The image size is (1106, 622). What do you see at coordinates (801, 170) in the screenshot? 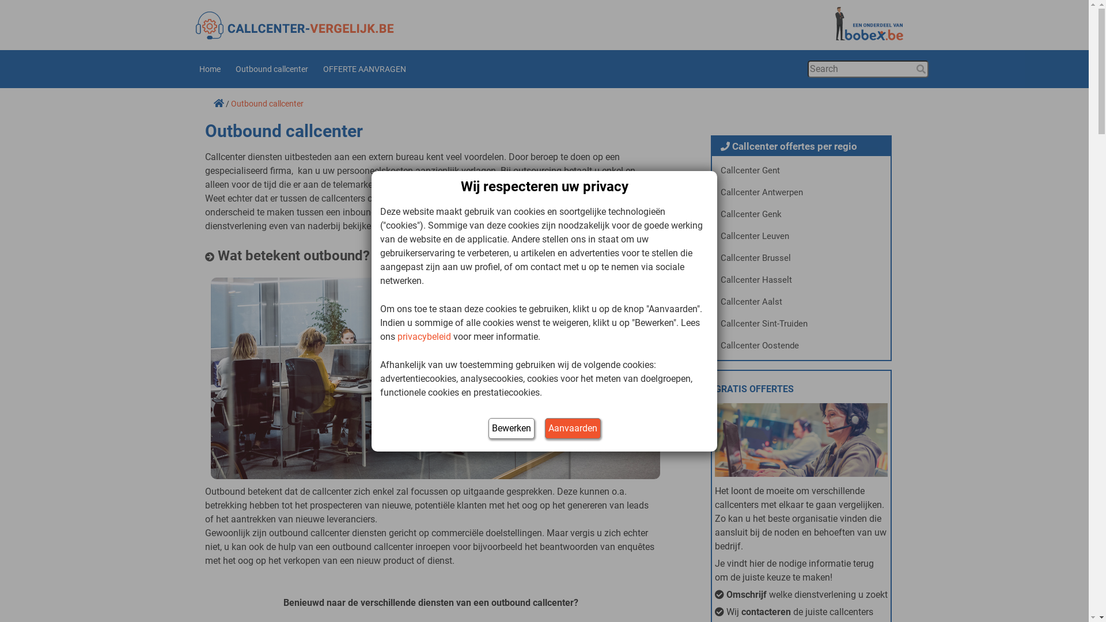
I see `Callcenter Gent` at bounding box center [801, 170].